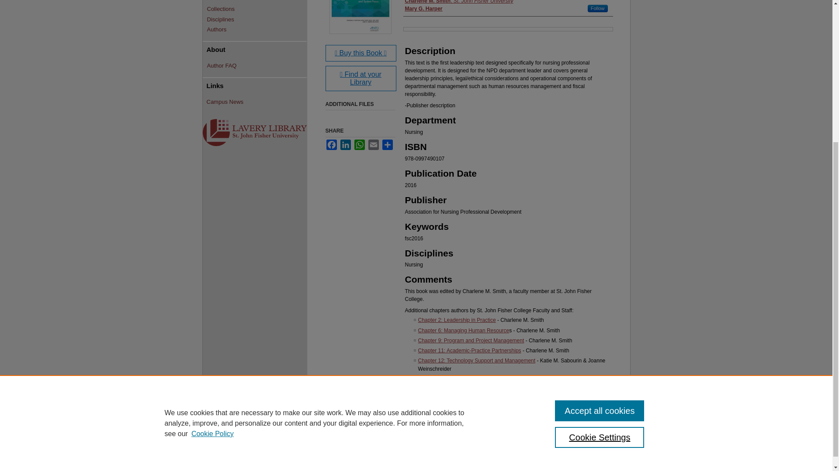  What do you see at coordinates (257, 19) in the screenshot?
I see `Browse by Disciplines` at bounding box center [257, 19].